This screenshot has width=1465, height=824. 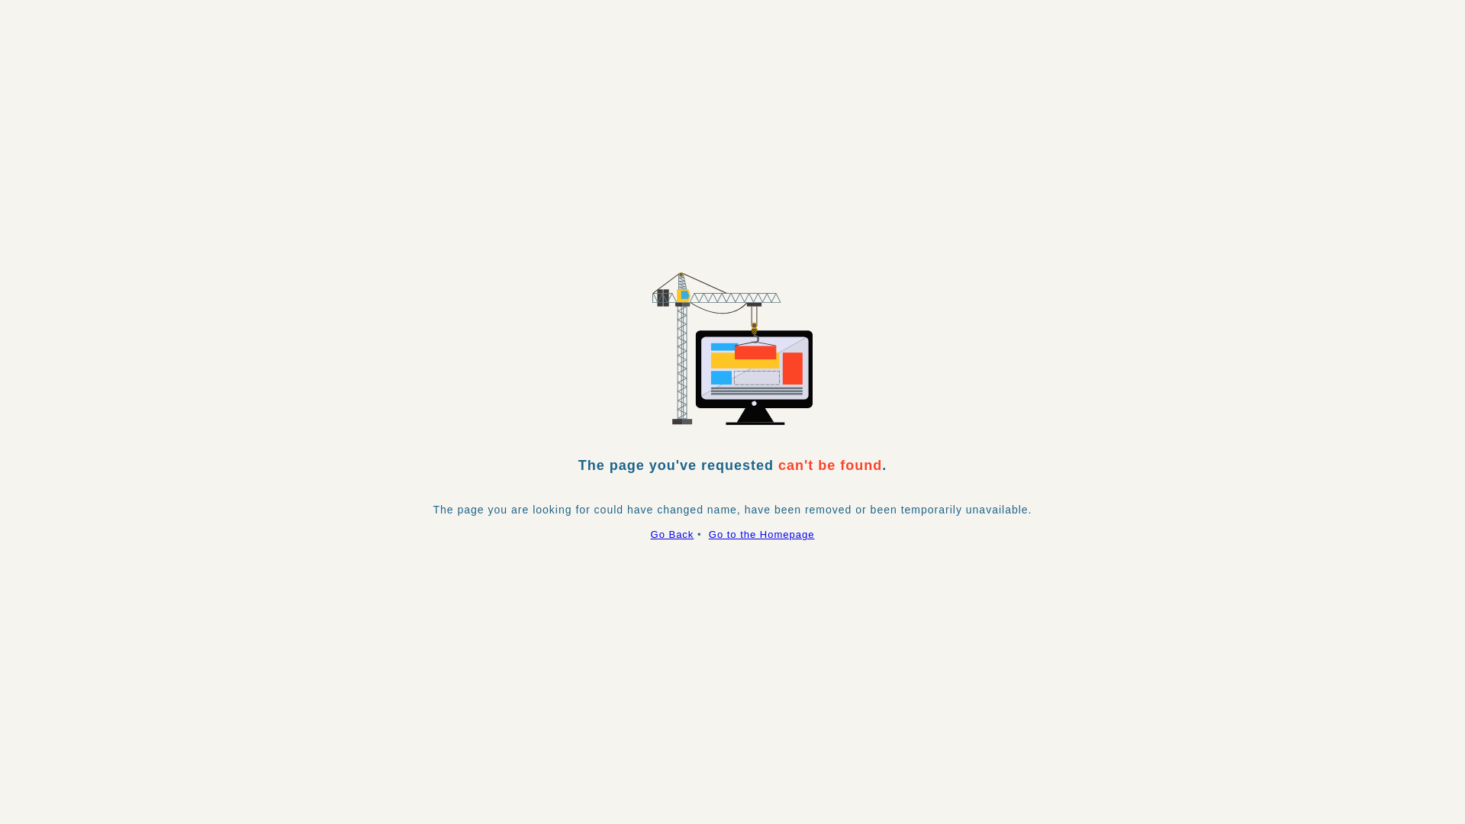 I want to click on Go Back, so click(x=673, y=534).